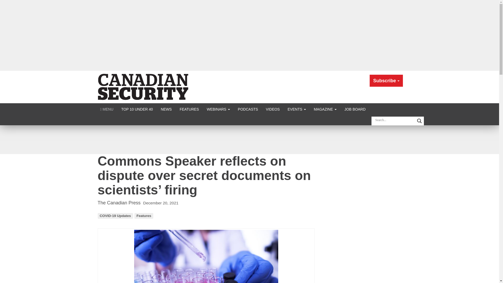 The width and height of the screenshot is (503, 283). What do you see at coordinates (218, 109) in the screenshot?
I see `WEBINARS` at bounding box center [218, 109].